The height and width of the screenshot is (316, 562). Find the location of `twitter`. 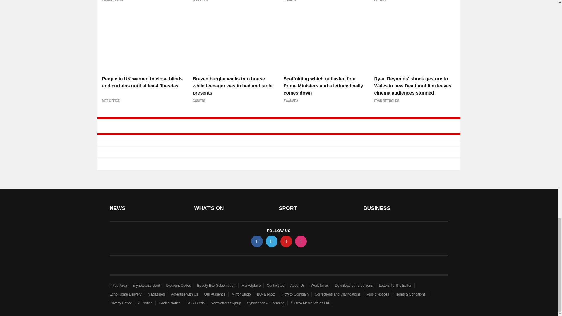

twitter is located at coordinates (272, 241).